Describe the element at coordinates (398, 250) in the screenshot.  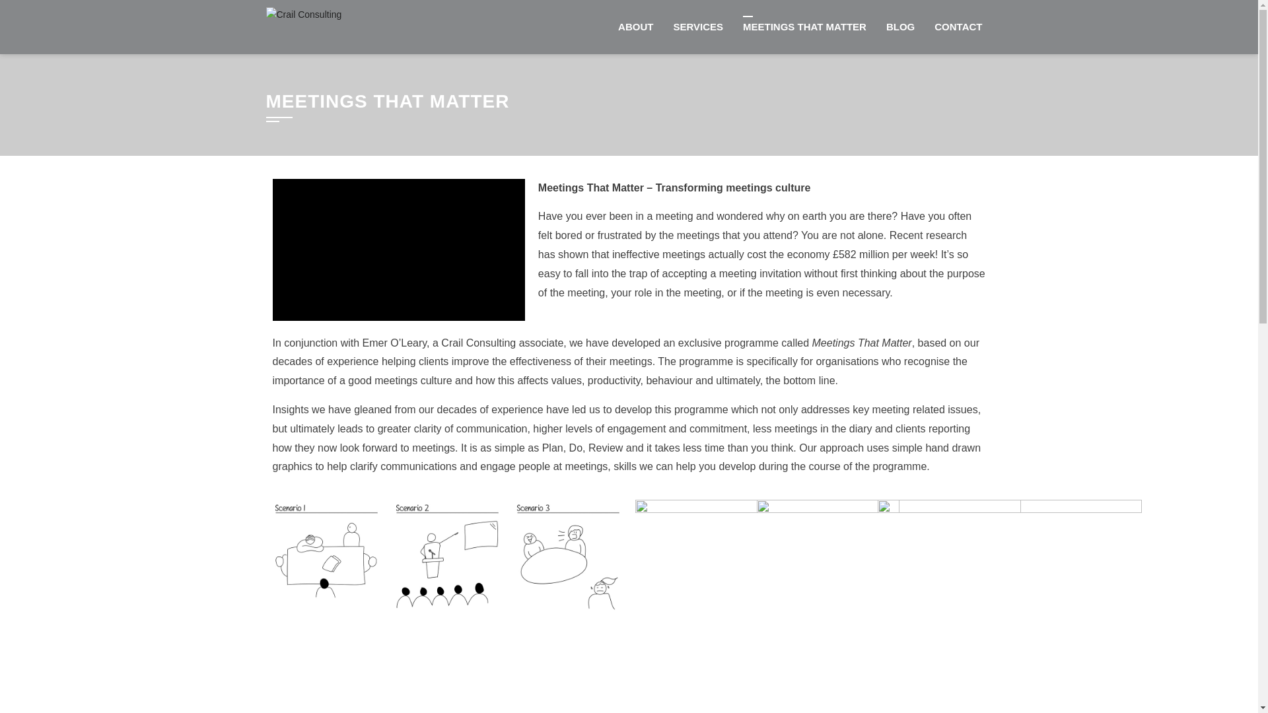
I see `vimeo Video Player` at that location.